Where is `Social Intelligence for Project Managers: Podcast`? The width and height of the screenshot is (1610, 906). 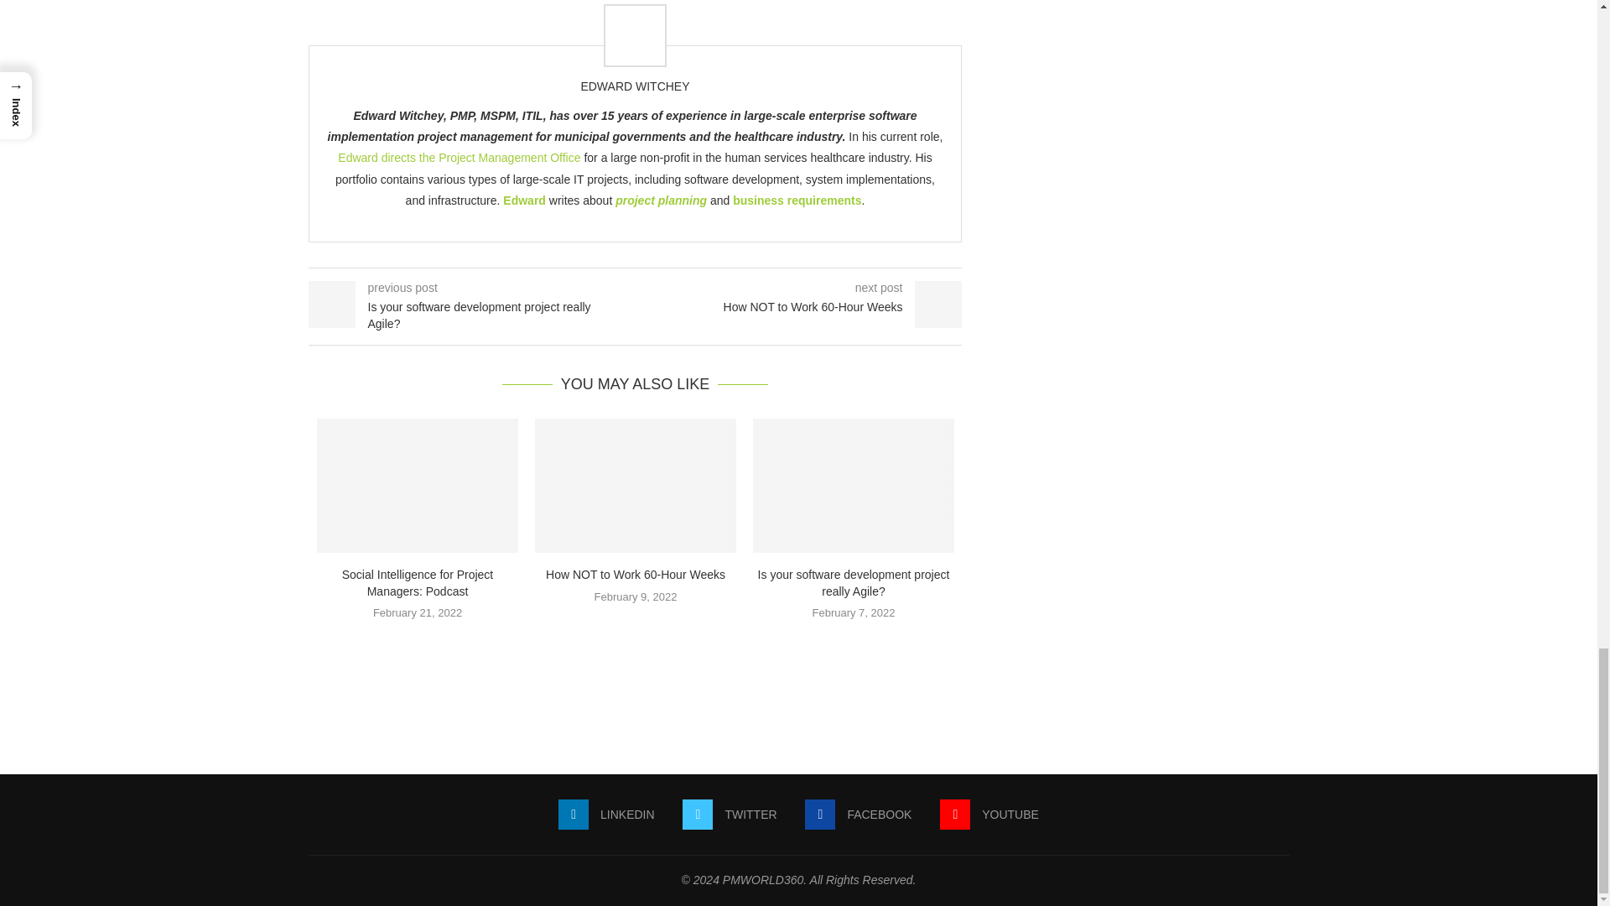 Social Intelligence for Project Managers: Podcast is located at coordinates (418, 485).